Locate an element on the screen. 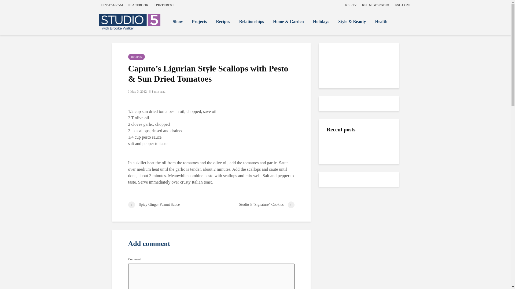  Health is located at coordinates (381, 21).